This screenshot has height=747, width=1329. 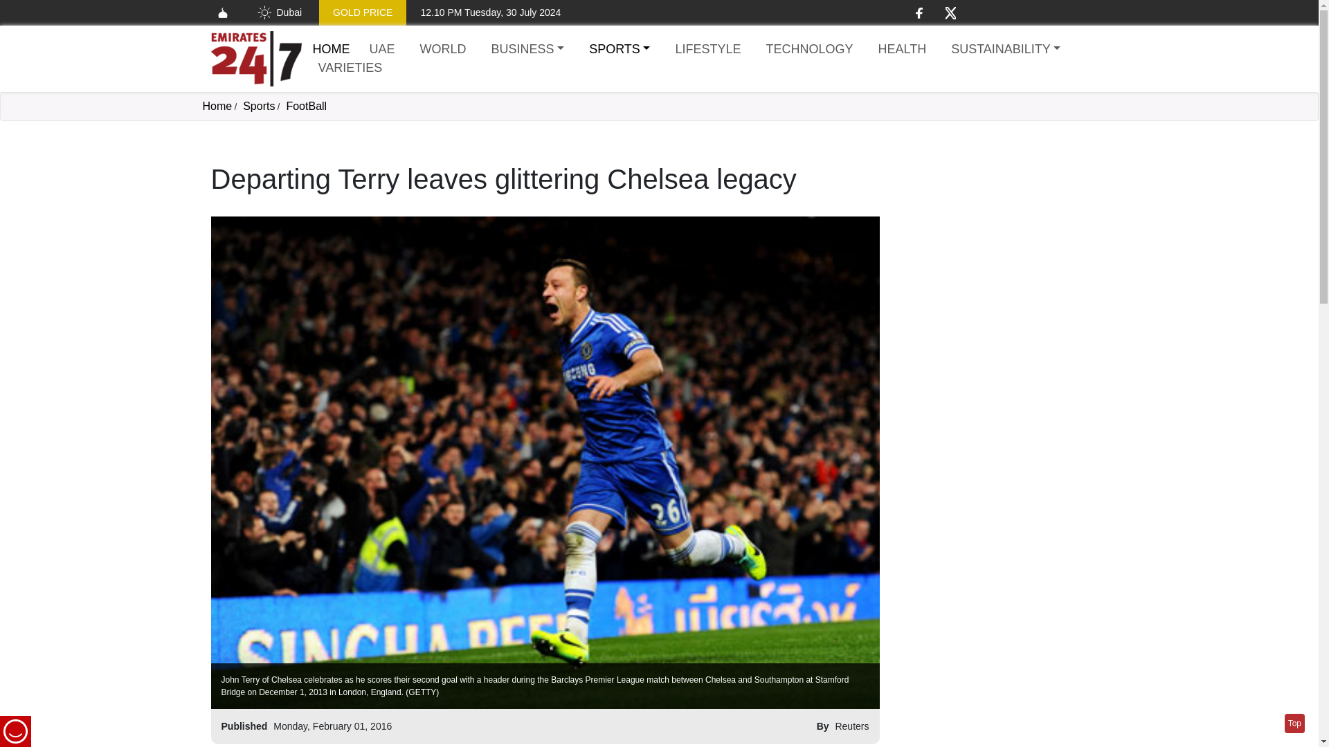 What do you see at coordinates (619, 50) in the screenshot?
I see `SPORTS` at bounding box center [619, 50].